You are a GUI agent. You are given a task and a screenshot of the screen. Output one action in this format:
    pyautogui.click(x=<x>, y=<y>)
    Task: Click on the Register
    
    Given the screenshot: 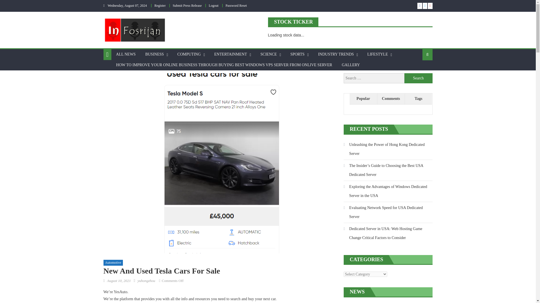 What is the action you would take?
    pyautogui.click(x=160, y=6)
    